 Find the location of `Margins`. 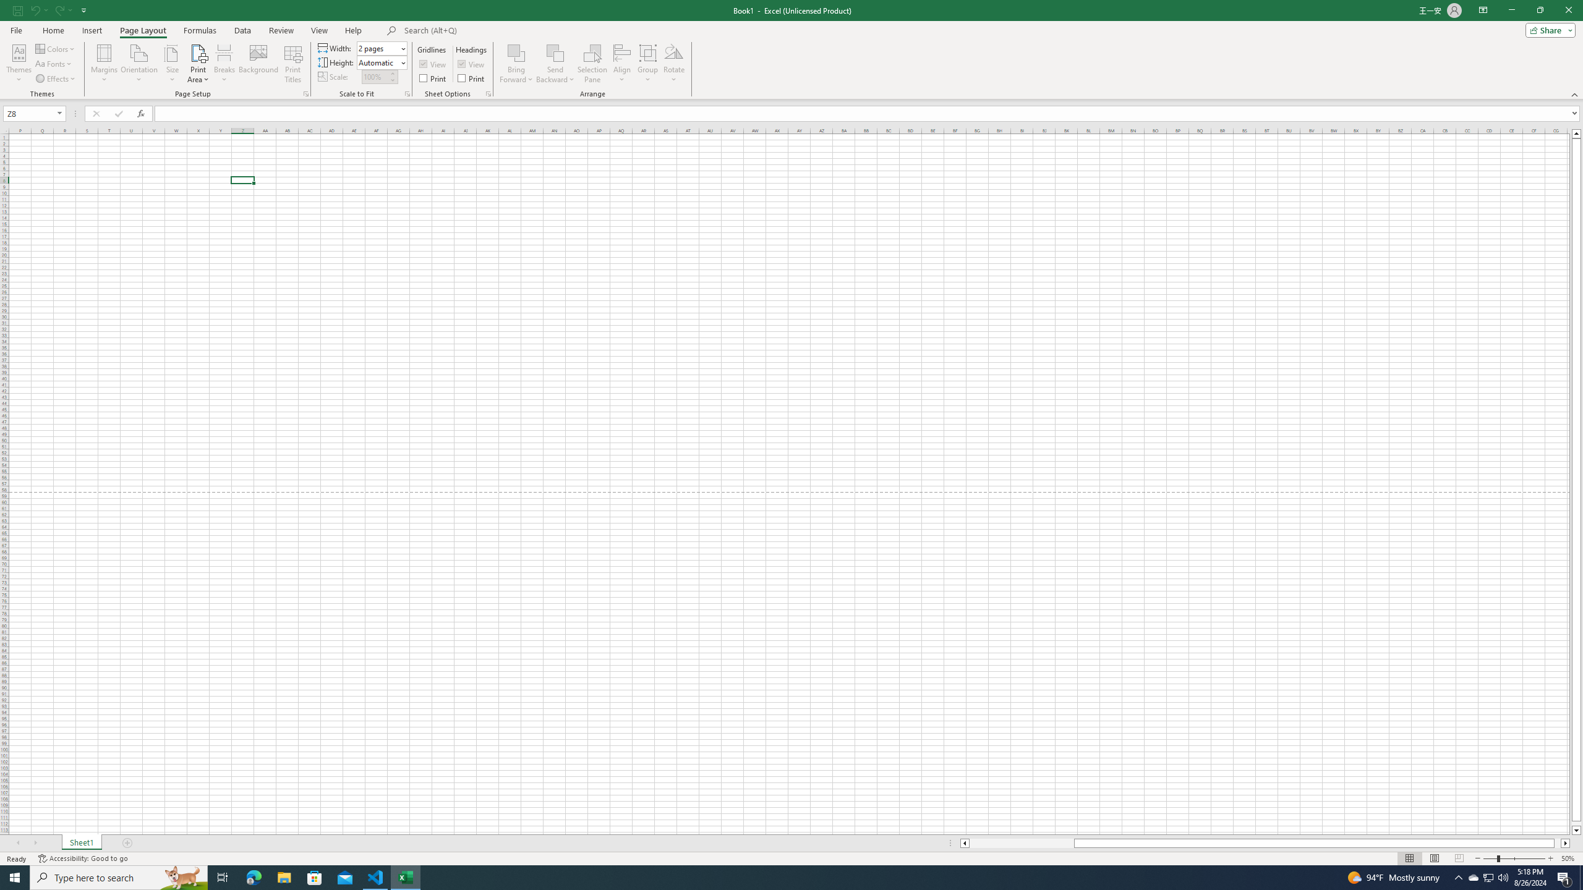

Margins is located at coordinates (104, 64).